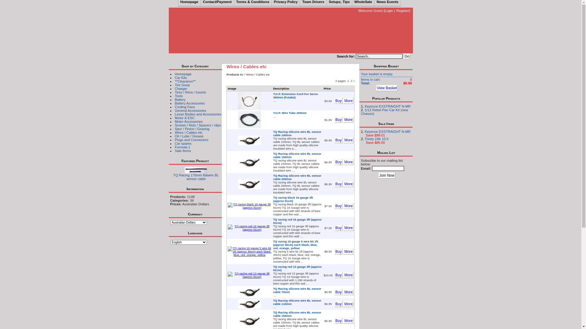 The image size is (586, 329). What do you see at coordinates (192, 129) in the screenshot?
I see `Spur / Pinion / Gearing` at bounding box center [192, 129].